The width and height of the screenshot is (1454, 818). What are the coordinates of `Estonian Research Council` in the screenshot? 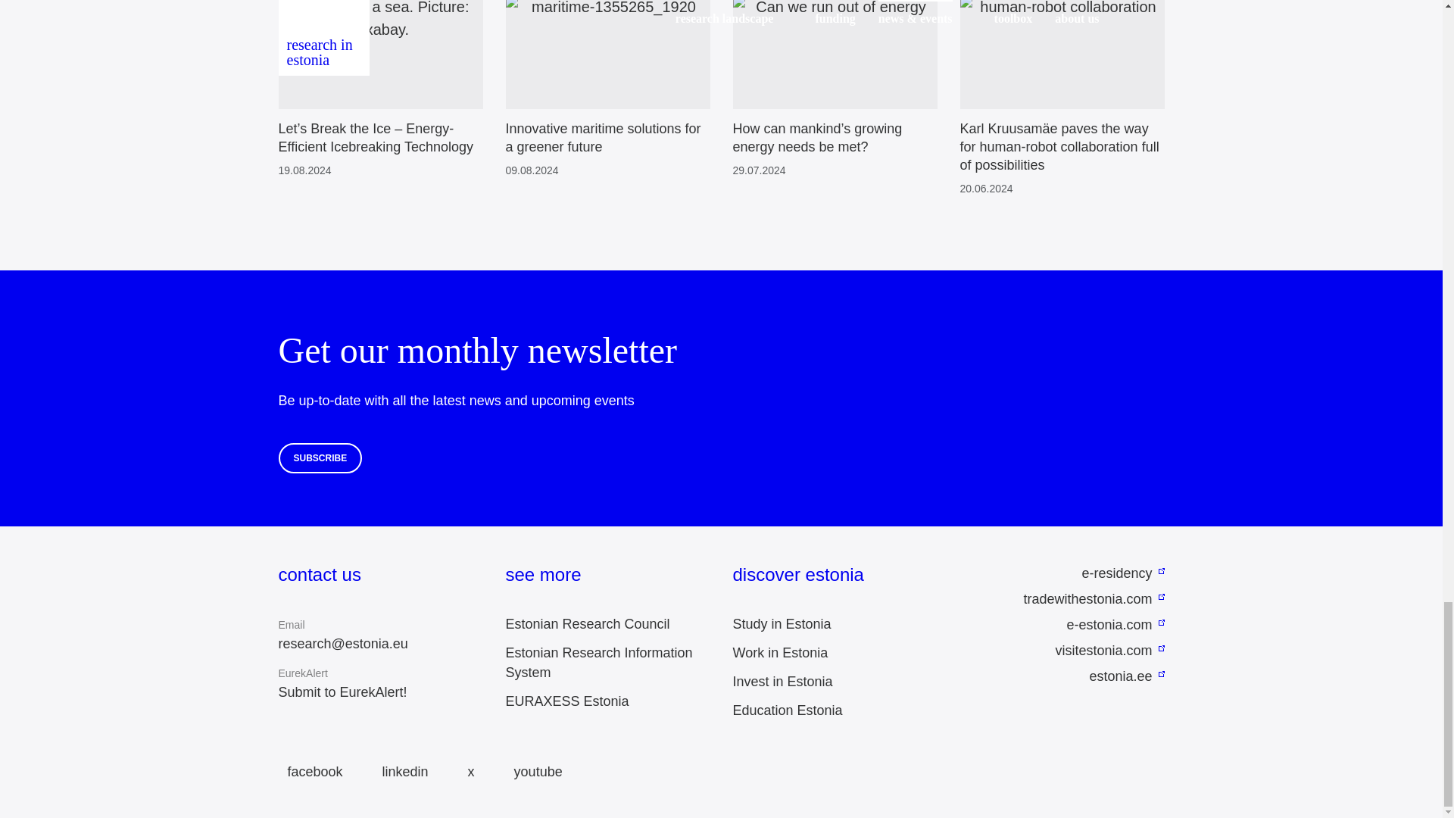 It's located at (588, 624).